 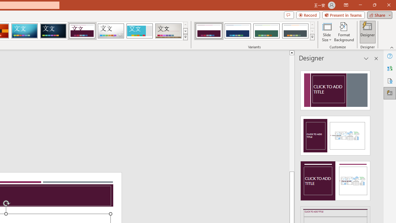 What do you see at coordinates (168, 31) in the screenshot?
I see `Gallery` at bounding box center [168, 31].